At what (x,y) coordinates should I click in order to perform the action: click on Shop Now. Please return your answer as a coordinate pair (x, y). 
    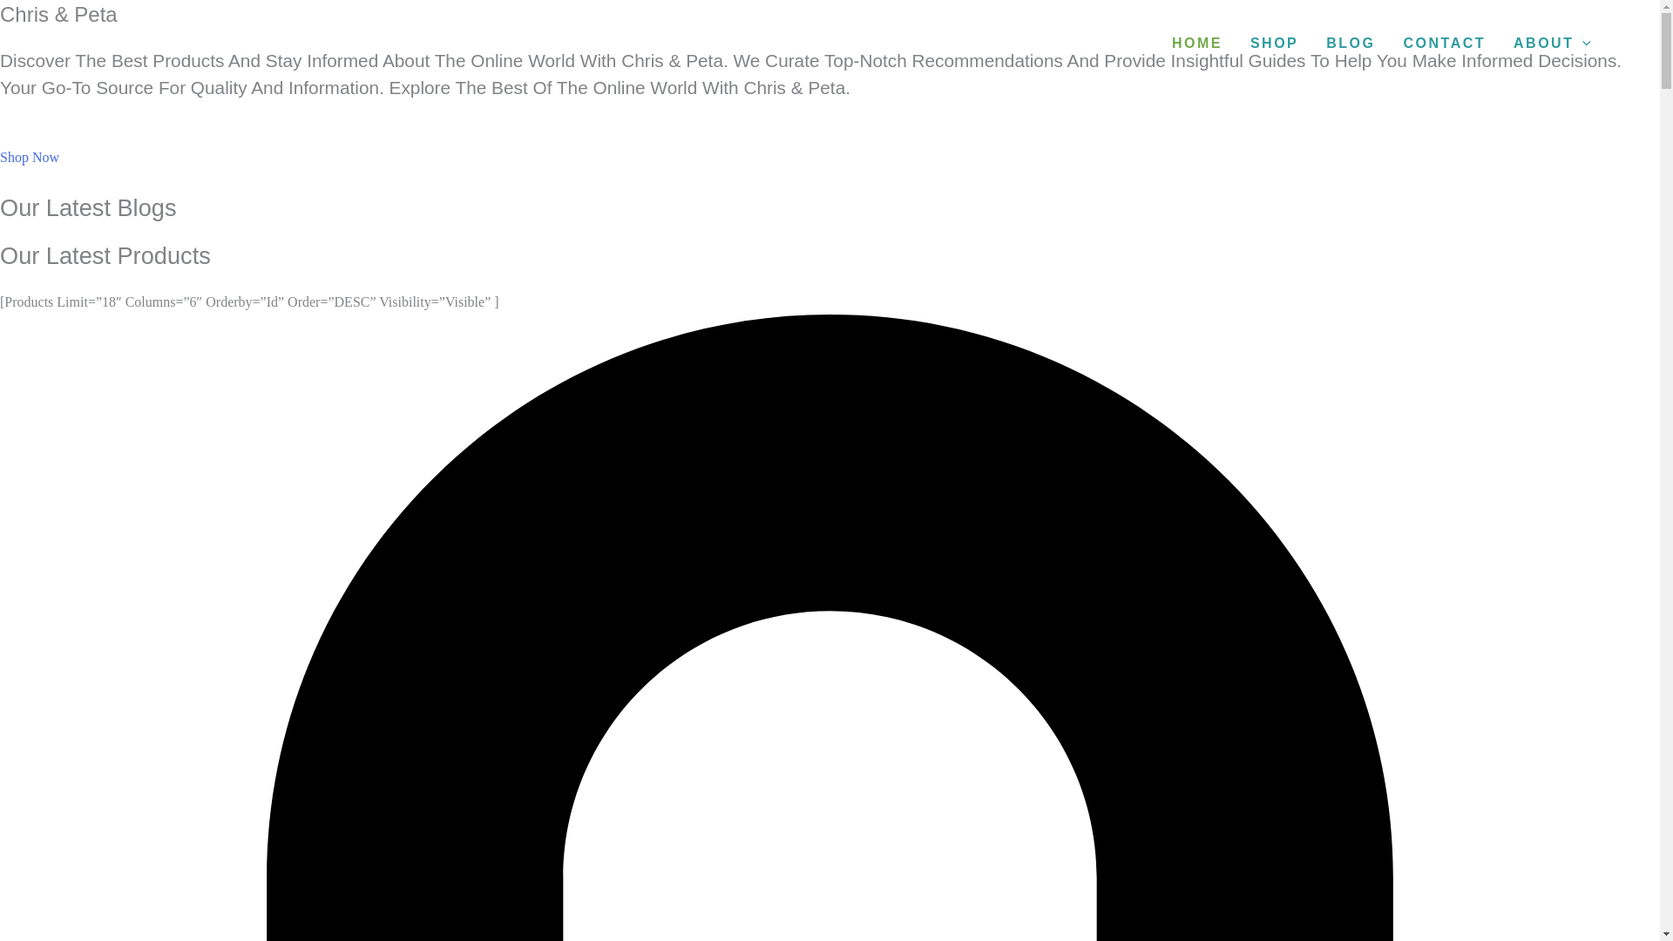
    Looking at the image, I should click on (30, 170).